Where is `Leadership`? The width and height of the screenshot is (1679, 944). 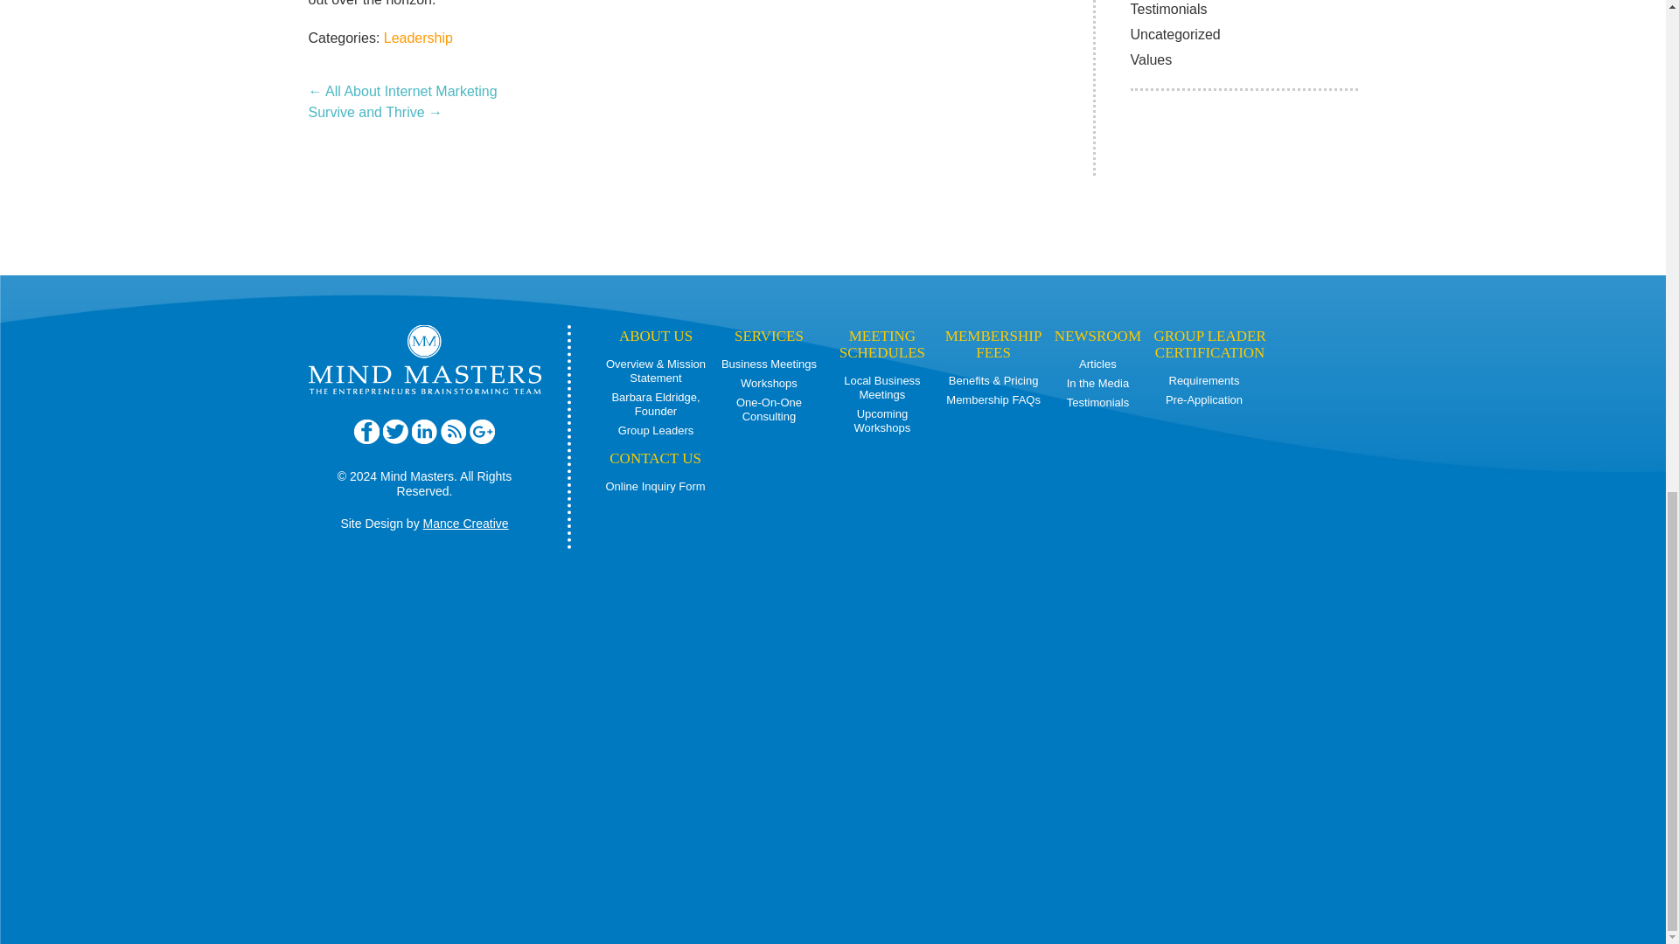
Leadership is located at coordinates (418, 37).